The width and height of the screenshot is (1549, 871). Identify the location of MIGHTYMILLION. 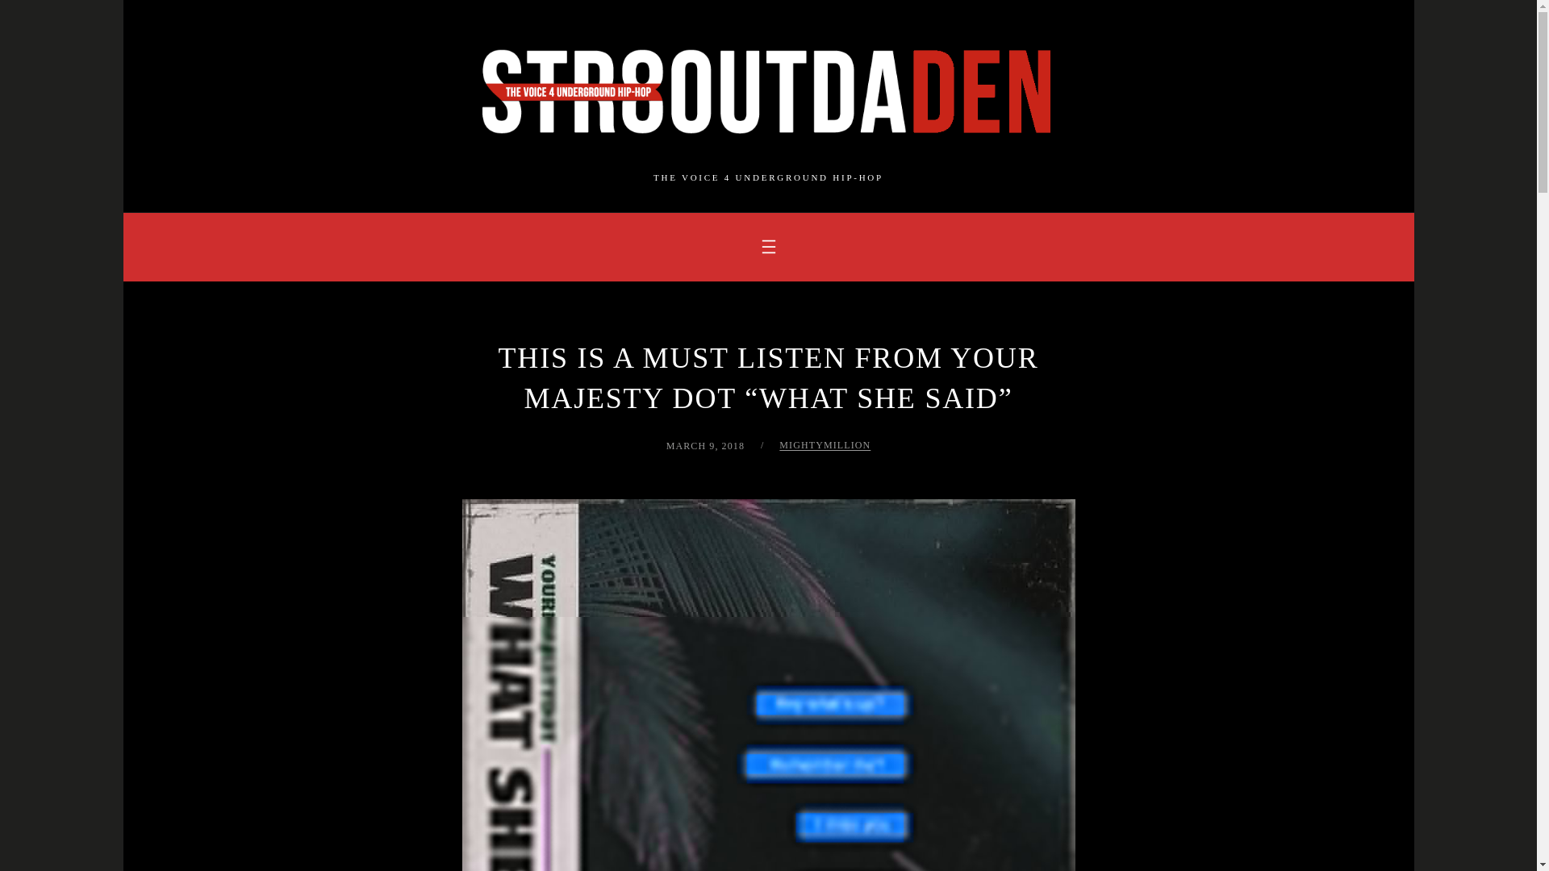
(825, 445).